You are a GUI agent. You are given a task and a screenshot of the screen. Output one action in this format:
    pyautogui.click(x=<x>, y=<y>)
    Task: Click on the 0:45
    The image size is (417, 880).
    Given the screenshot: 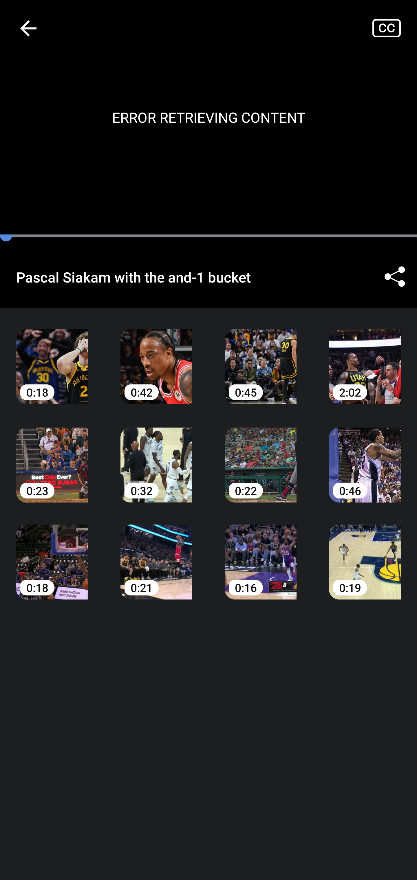 What is the action you would take?
    pyautogui.click(x=261, y=358)
    